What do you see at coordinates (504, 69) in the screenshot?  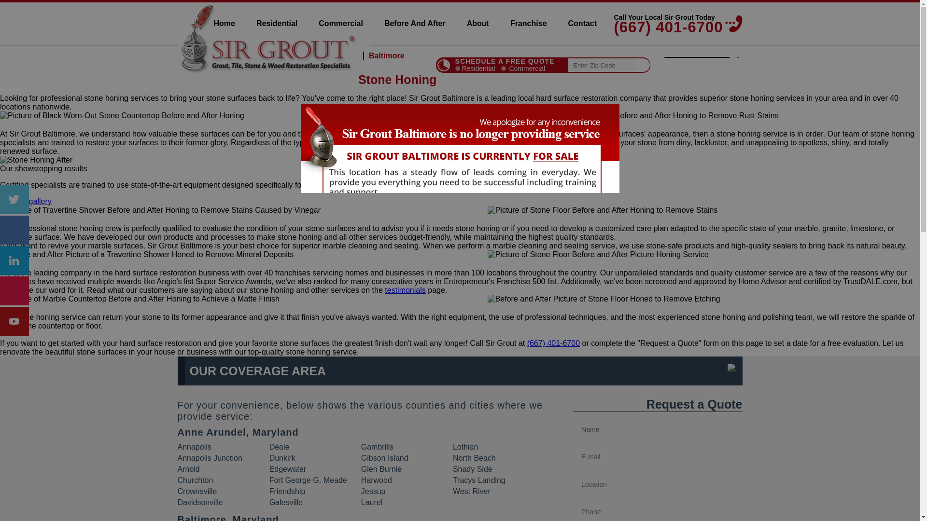 I see `2` at bounding box center [504, 69].